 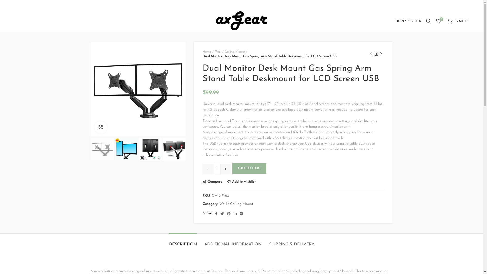 I want to click on dm-2-f180-1.jpg, so click(x=102, y=149).